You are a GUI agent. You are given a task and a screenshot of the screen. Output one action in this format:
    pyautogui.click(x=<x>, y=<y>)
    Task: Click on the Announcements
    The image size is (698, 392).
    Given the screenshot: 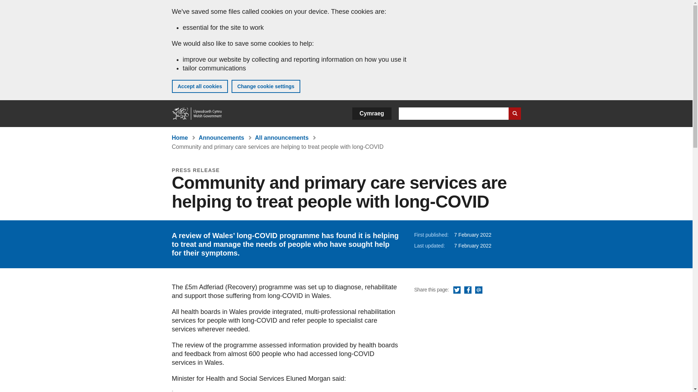 What is the action you would take?
    pyautogui.click(x=221, y=138)
    